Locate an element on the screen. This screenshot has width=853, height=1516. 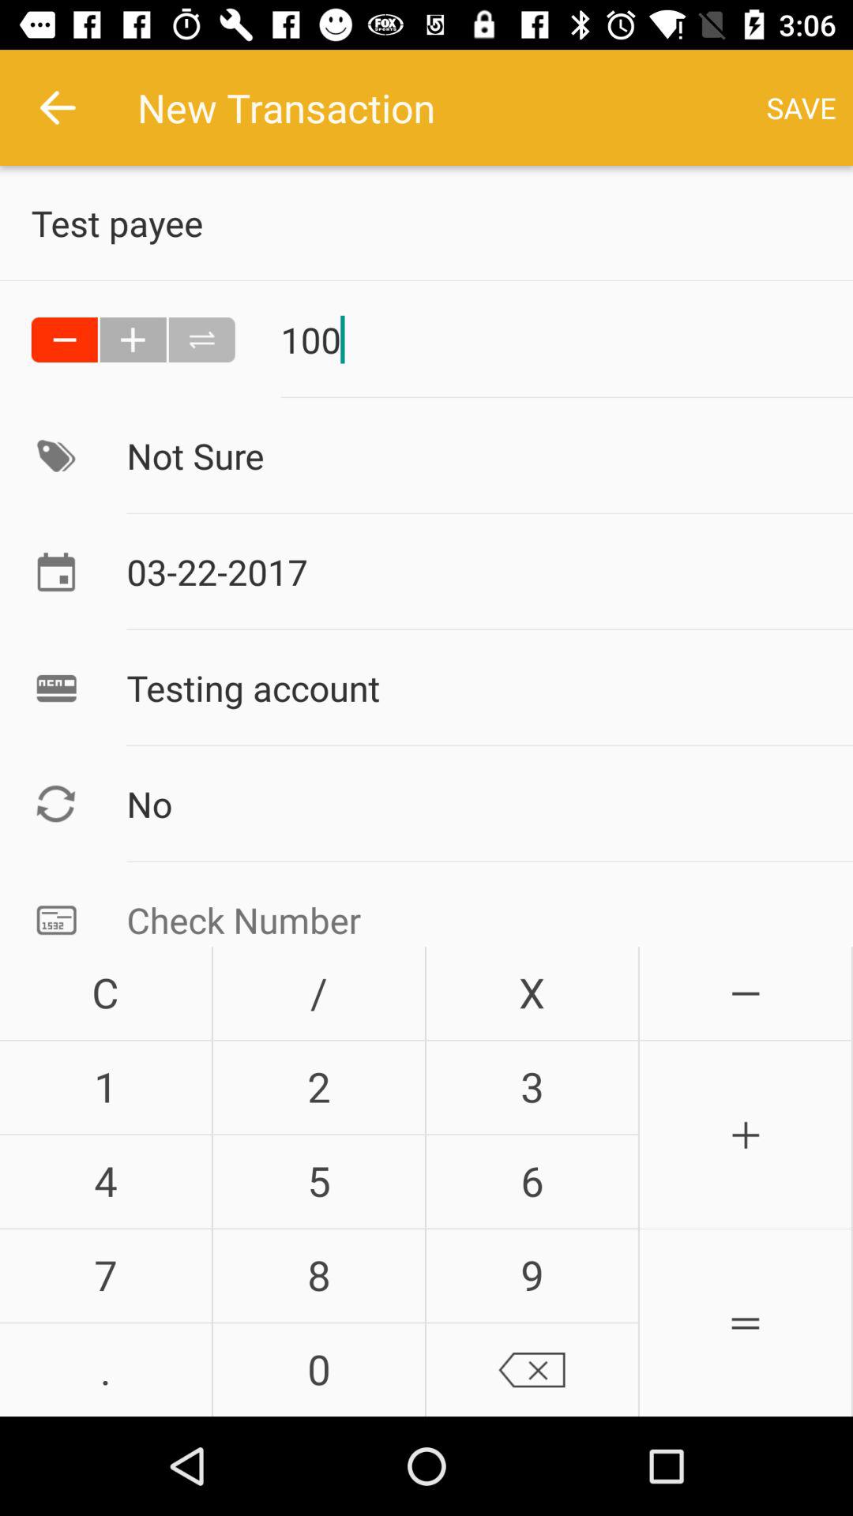
select  symbol next to  is located at coordinates (133, 340).